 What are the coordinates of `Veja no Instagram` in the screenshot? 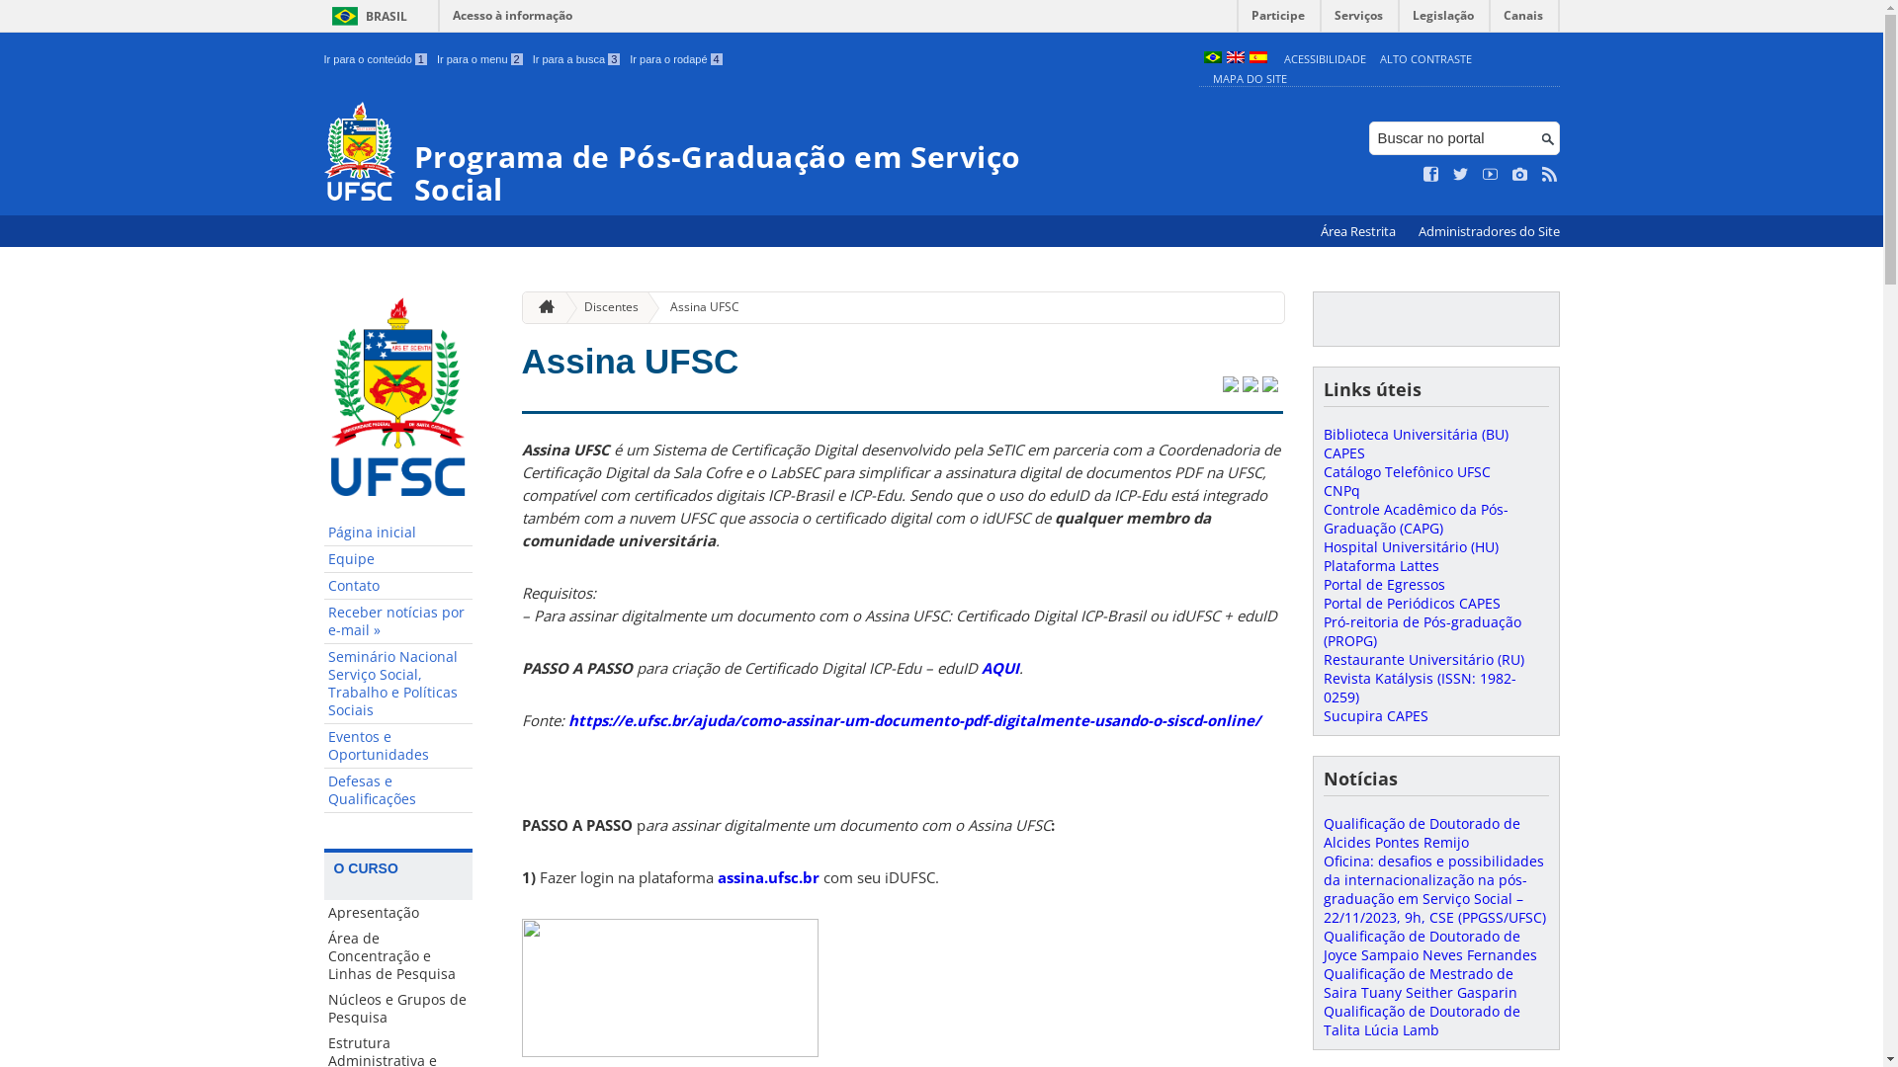 It's located at (1520, 175).